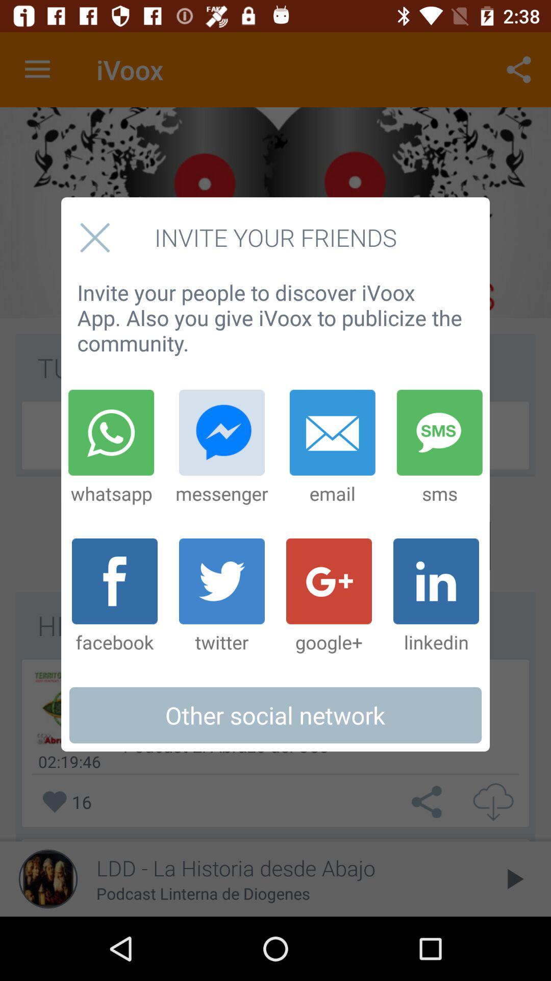 The width and height of the screenshot is (551, 981). What do you see at coordinates (95, 237) in the screenshot?
I see `close` at bounding box center [95, 237].